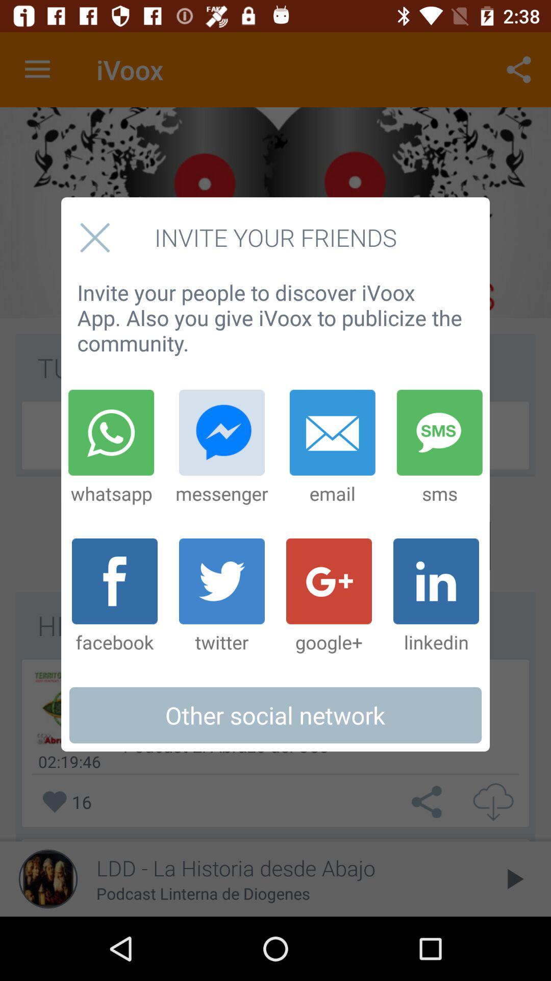 The width and height of the screenshot is (551, 981). What do you see at coordinates (95, 237) in the screenshot?
I see `close` at bounding box center [95, 237].